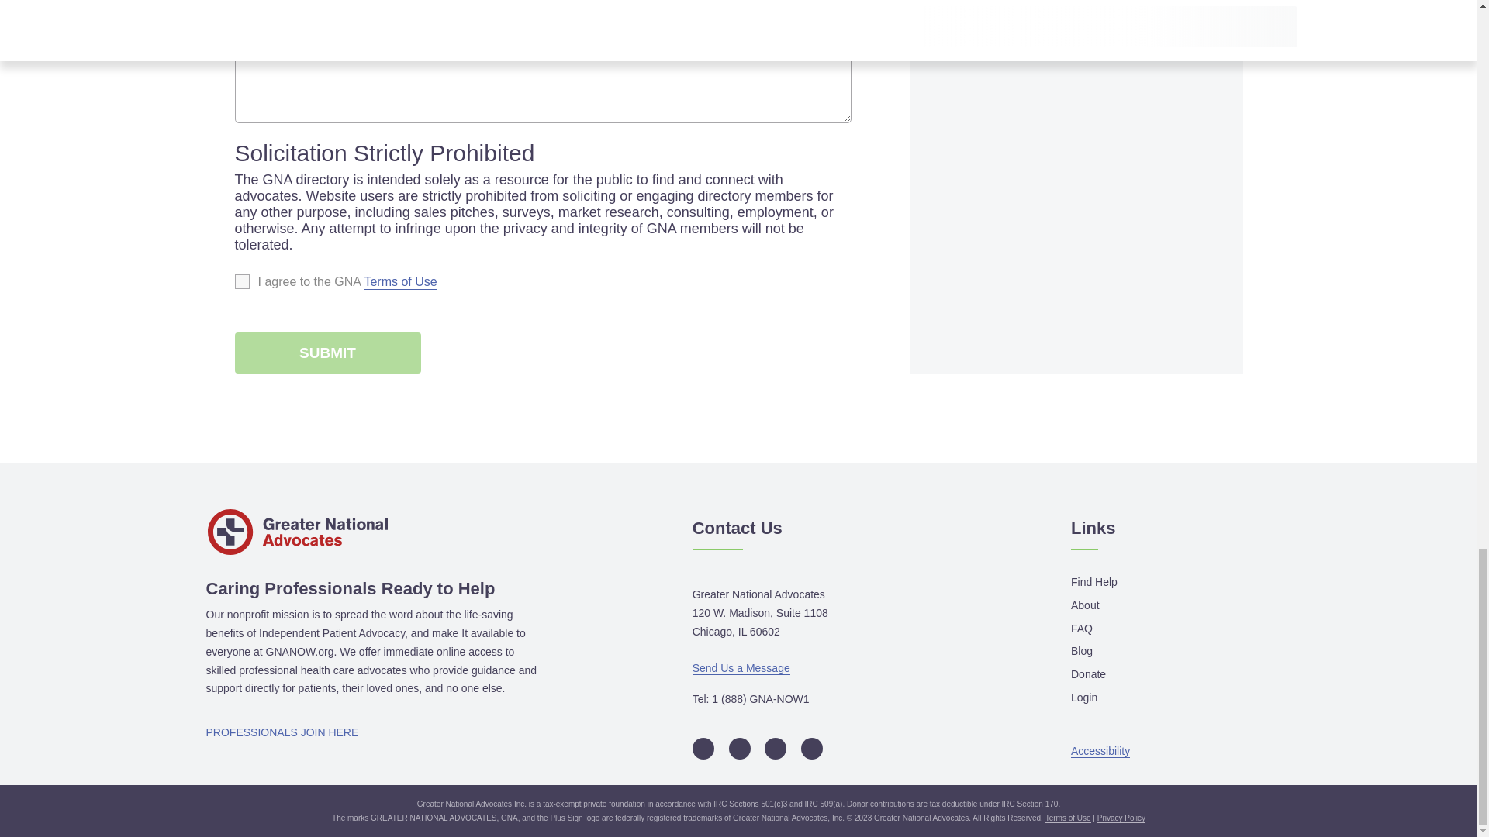 This screenshot has height=837, width=1489. What do you see at coordinates (737, 529) in the screenshot?
I see `Contact Us` at bounding box center [737, 529].